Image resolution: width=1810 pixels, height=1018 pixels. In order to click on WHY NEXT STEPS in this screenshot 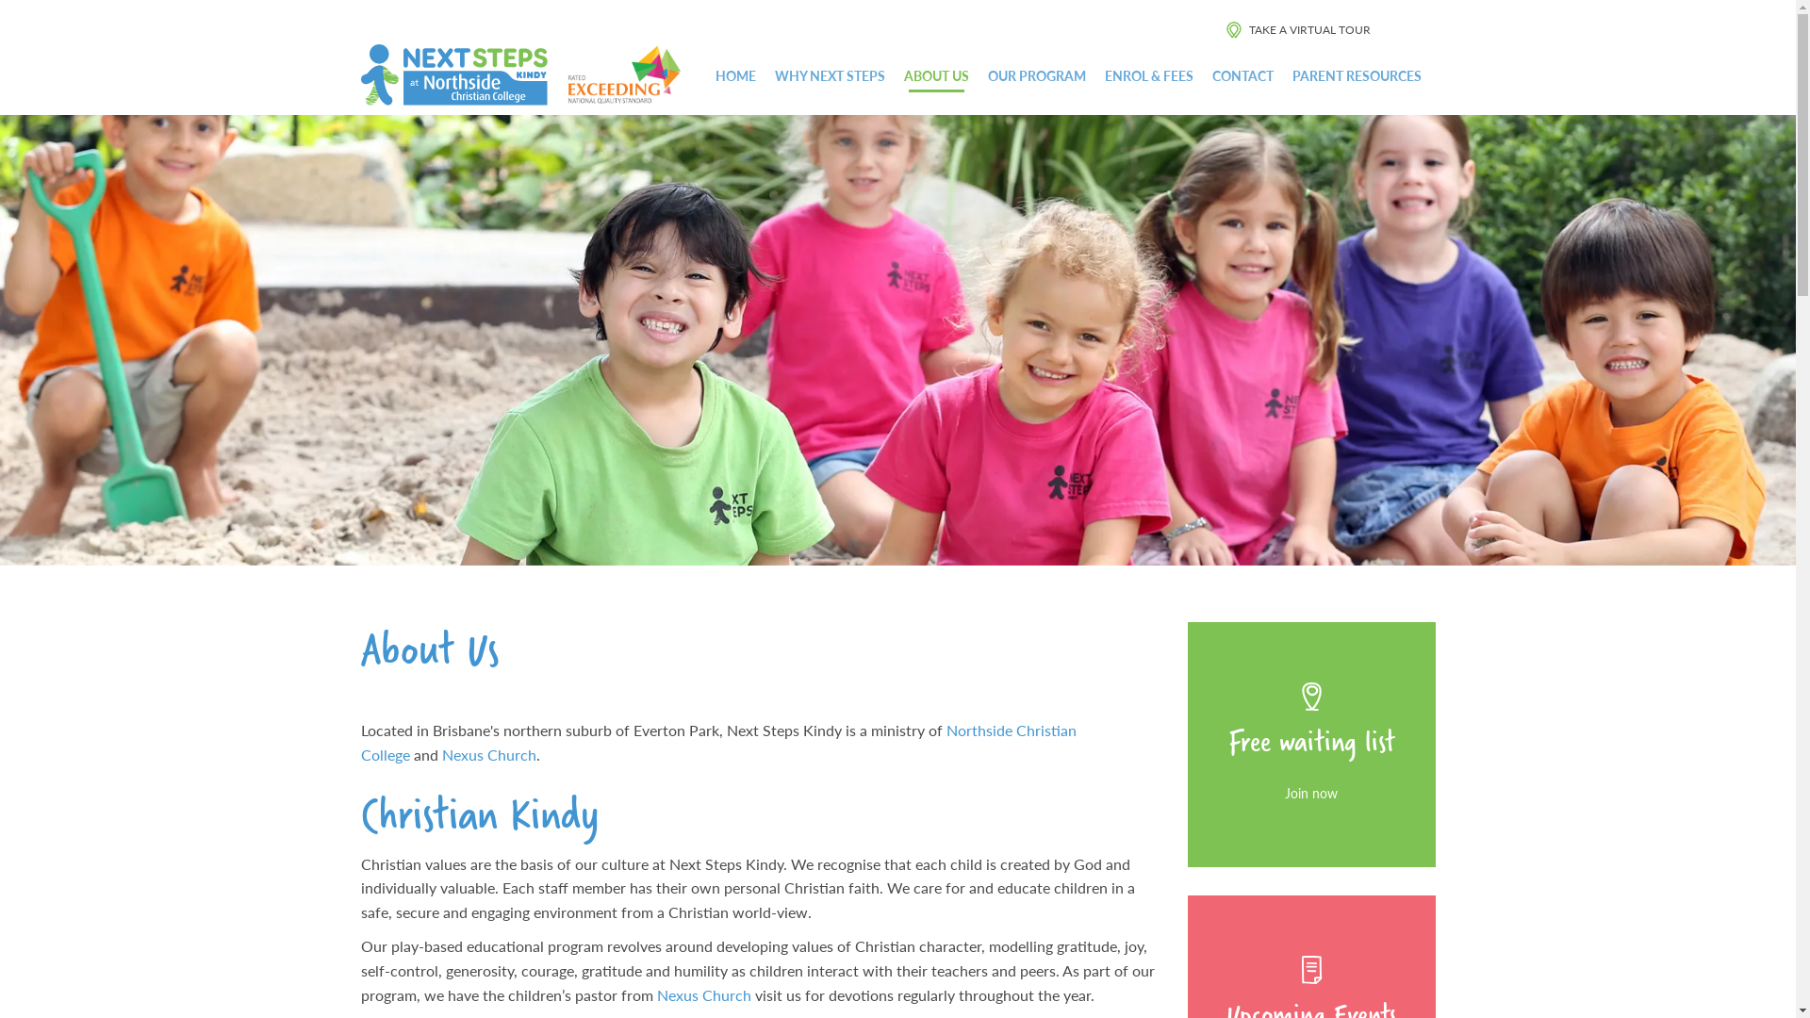, I will do `click(830, 75)`.